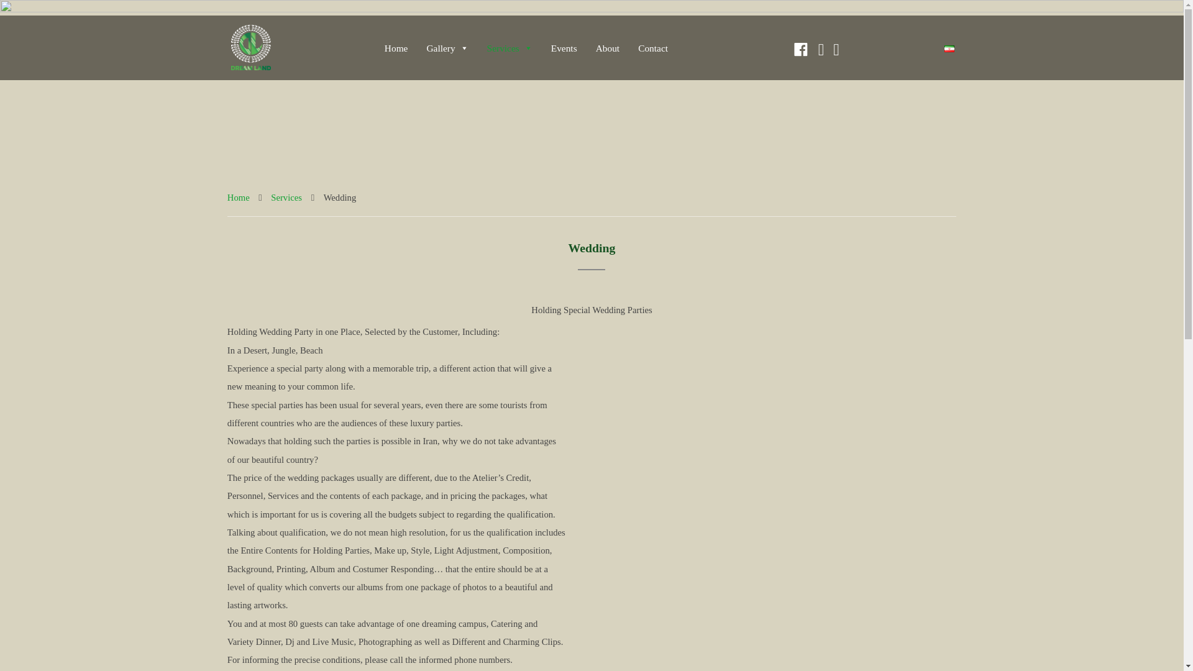  Describe the element at coordinates (286, 198) in the screenshot. I see `Services` at that location.